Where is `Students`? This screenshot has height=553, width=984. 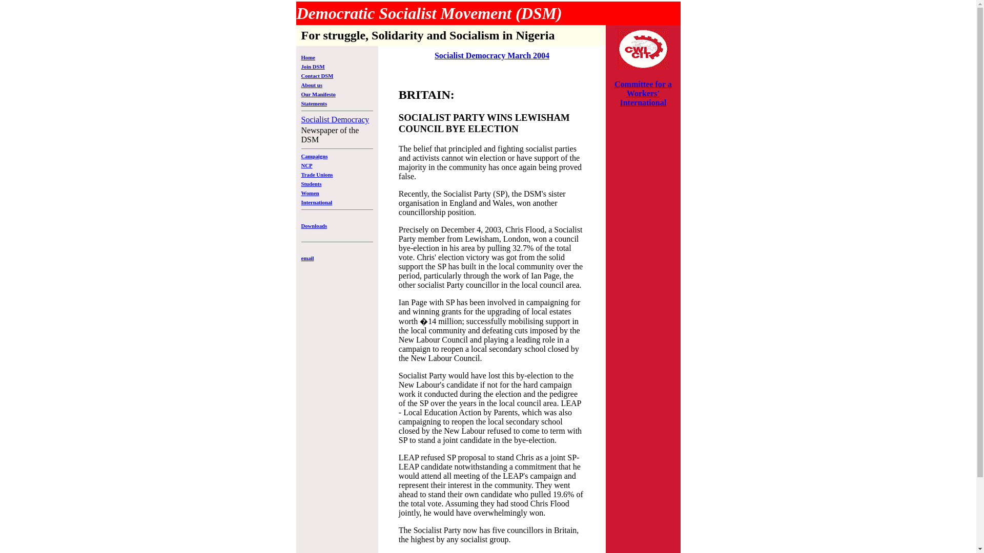
Students is located at coordinates (311, 184).